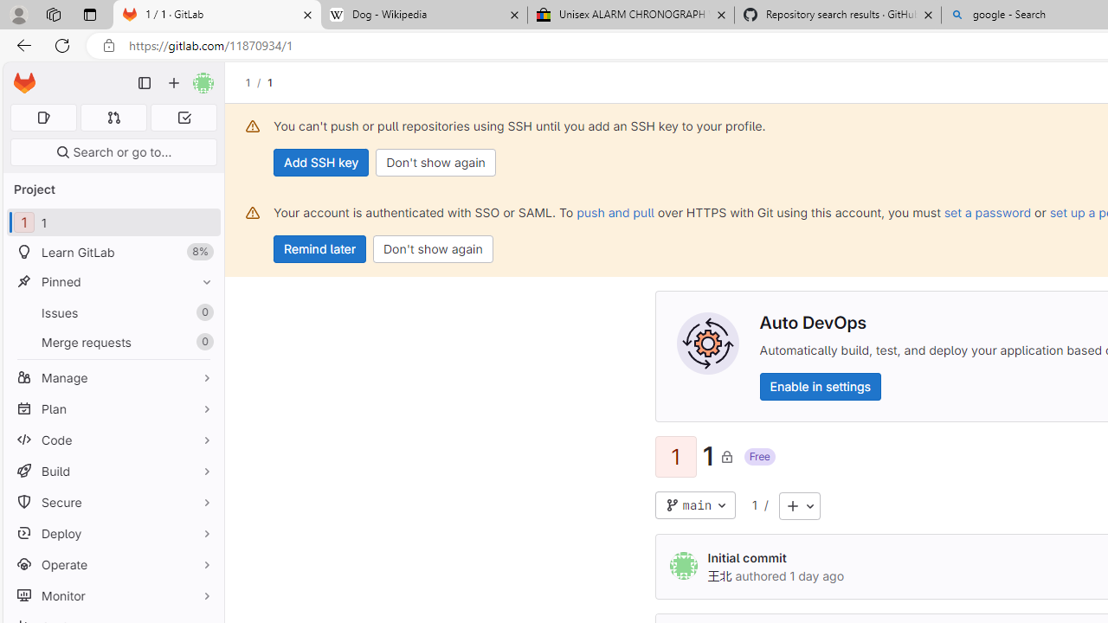 Image resolution: width=1108 pixels, height=623 pixels. I want to click on Initial commit, so click(746, 557).